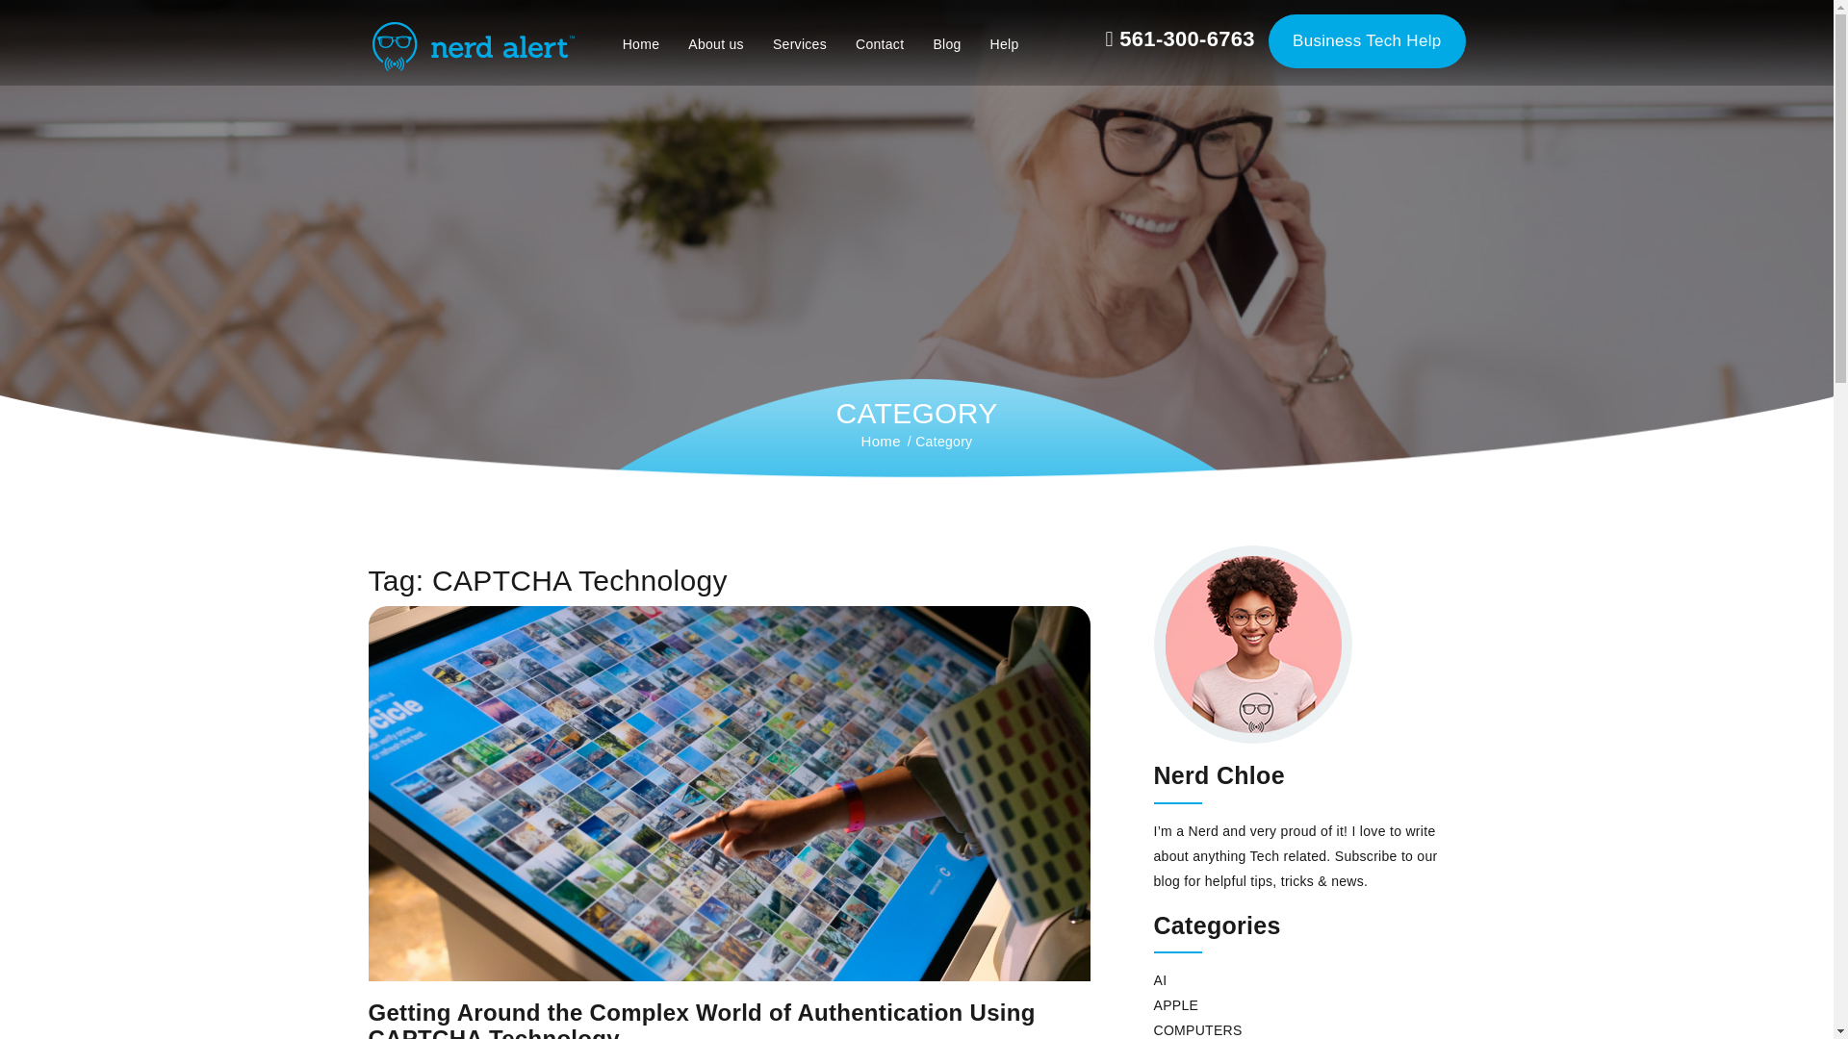 The width and height of the screenshot is (1848, 1039). What do you see at coordinates (947, 44) in the screenshot?
I see `Blog` at bounding box center [947, 44].